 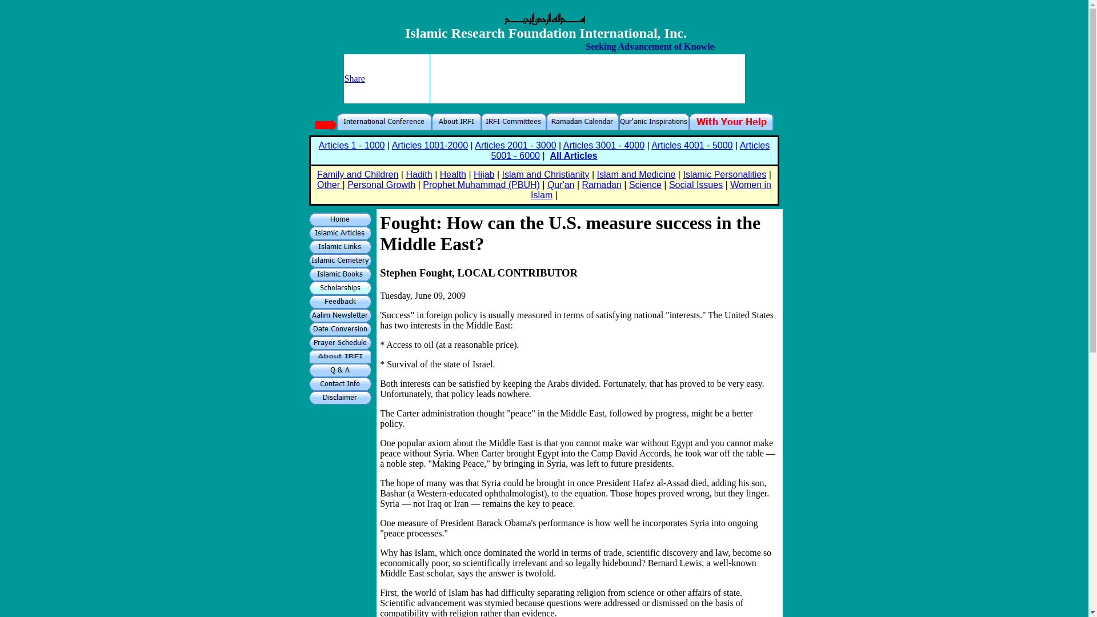 I want to click on Women in Islam, so click(x=651, y=190).